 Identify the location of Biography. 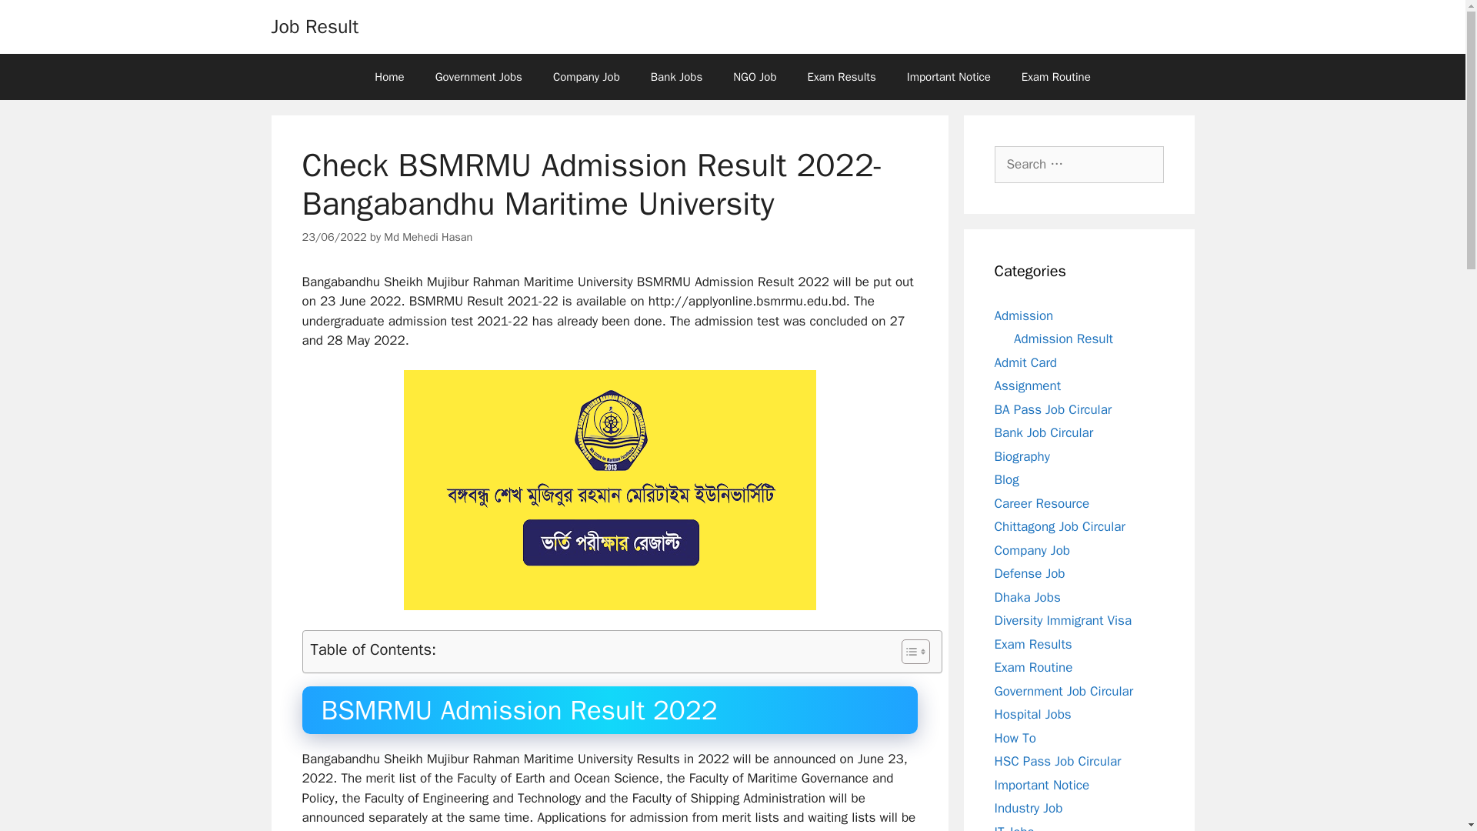
(1022, 456).